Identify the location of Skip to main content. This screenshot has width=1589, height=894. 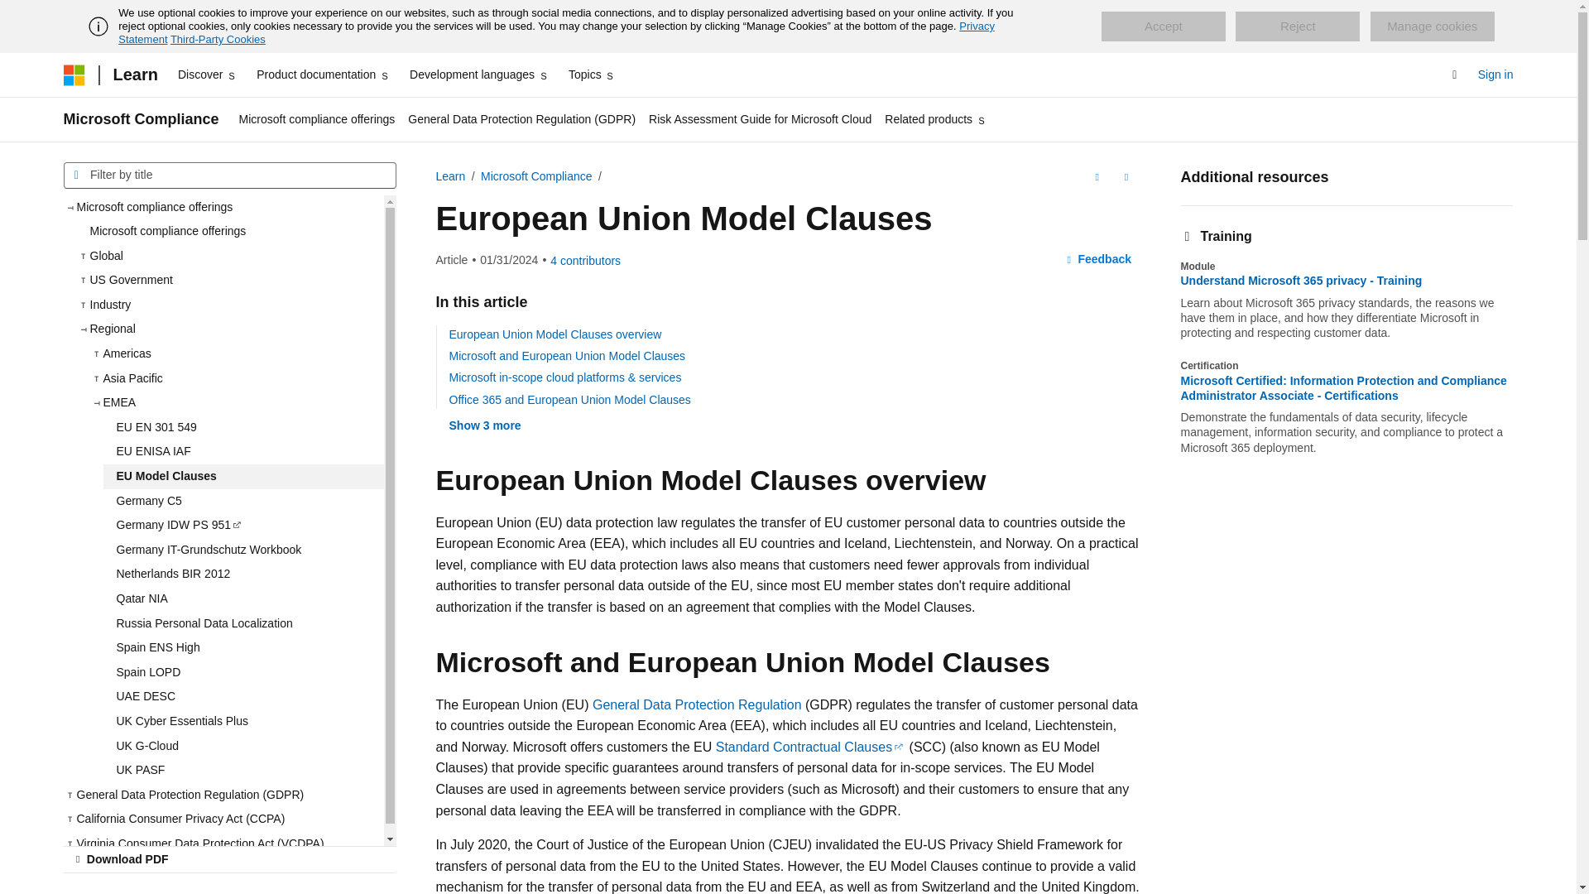
(12, 13).